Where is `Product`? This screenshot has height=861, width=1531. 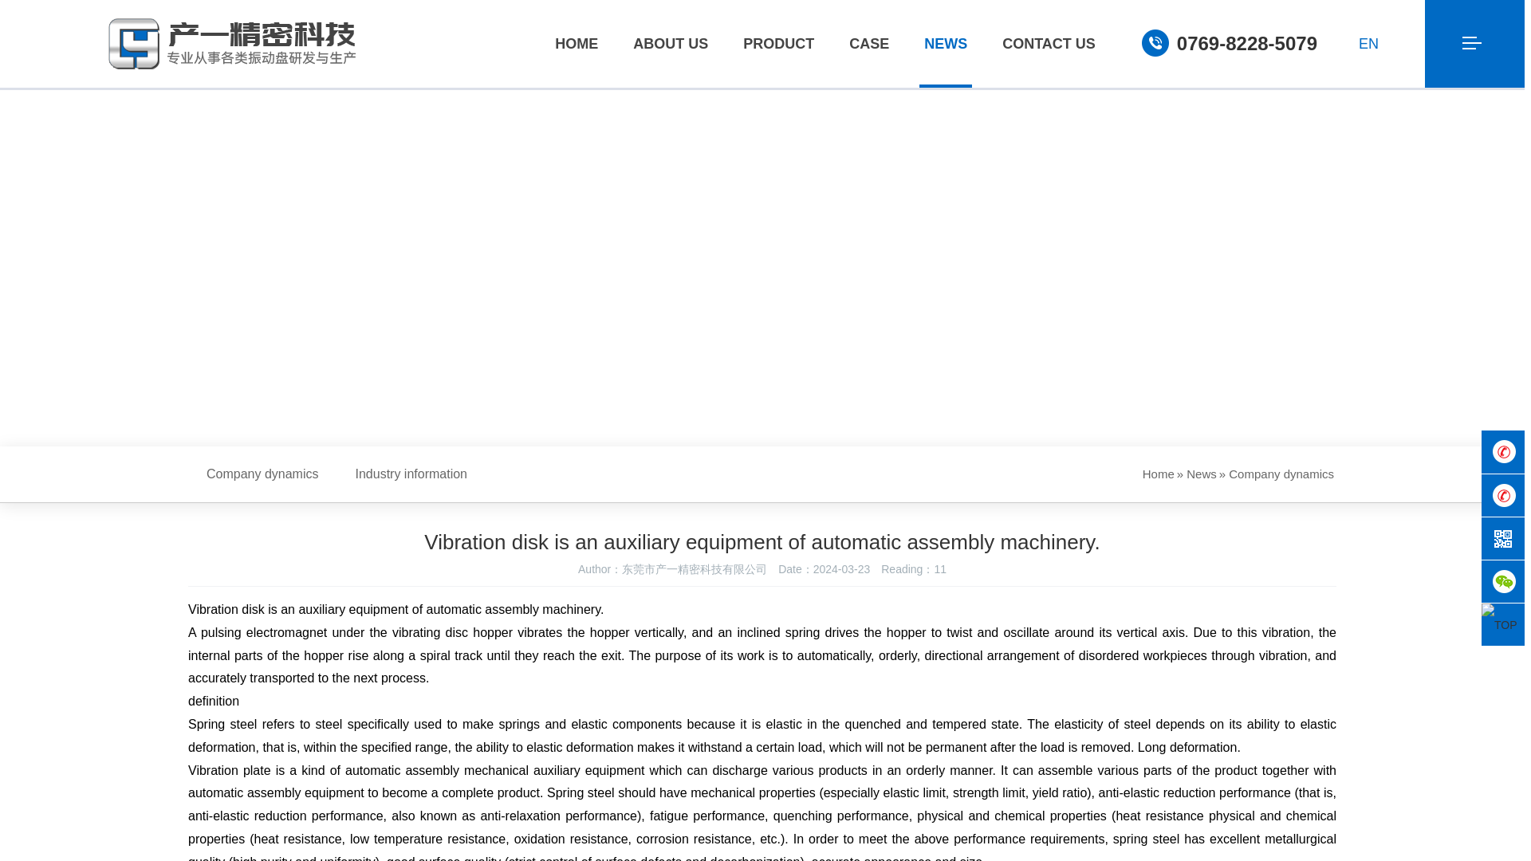 Product is located at coordinates (778, 44).